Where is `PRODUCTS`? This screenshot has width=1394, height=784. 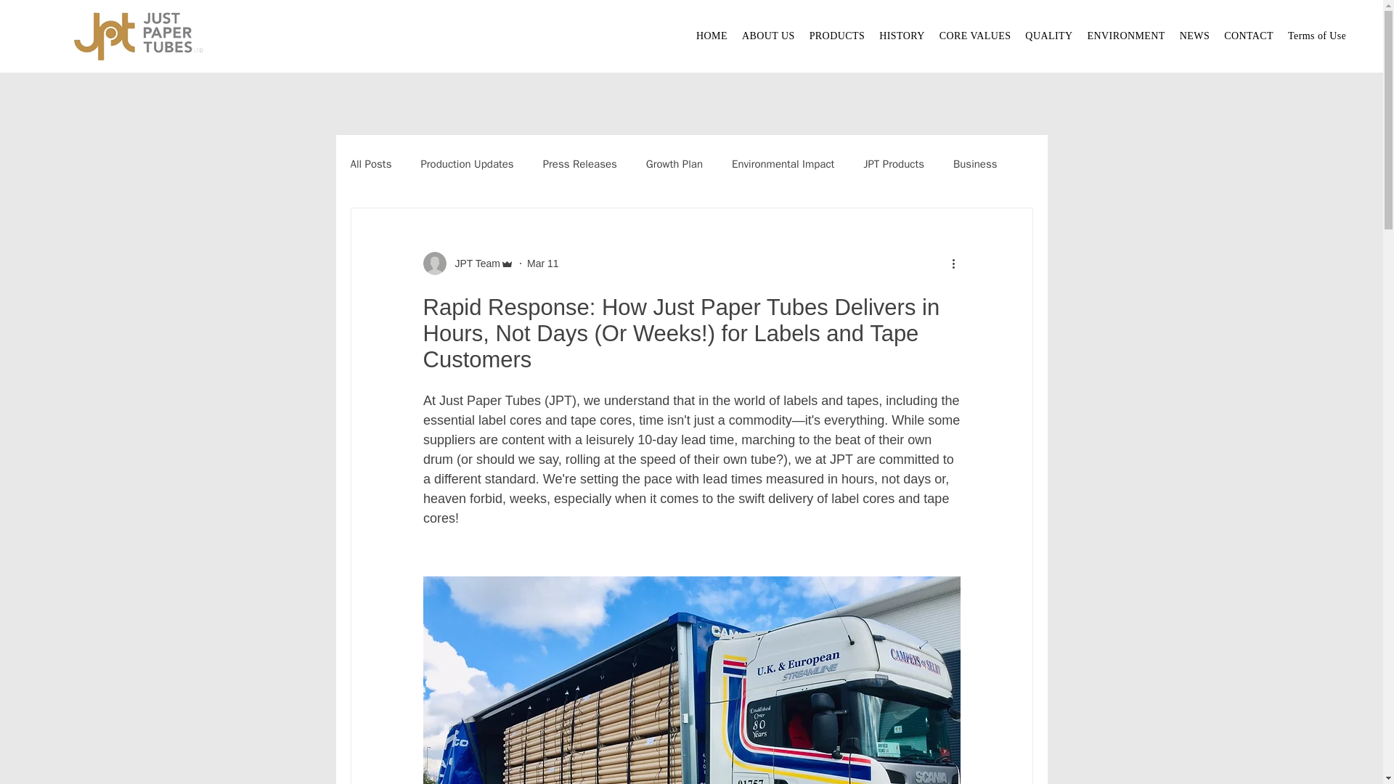 PRODUCTS is located at coordinates (837, 36).